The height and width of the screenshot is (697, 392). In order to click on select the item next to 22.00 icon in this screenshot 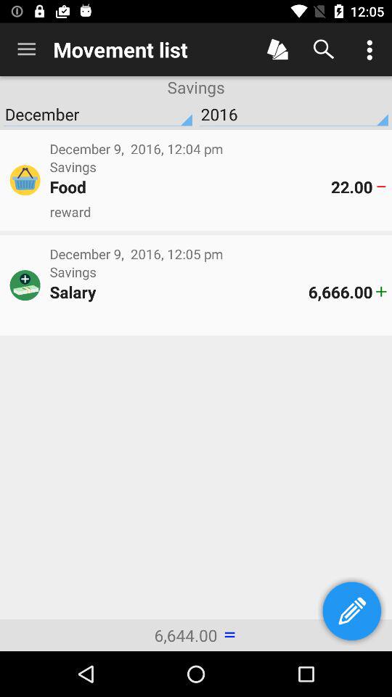, I will do `click(190, 187)`.